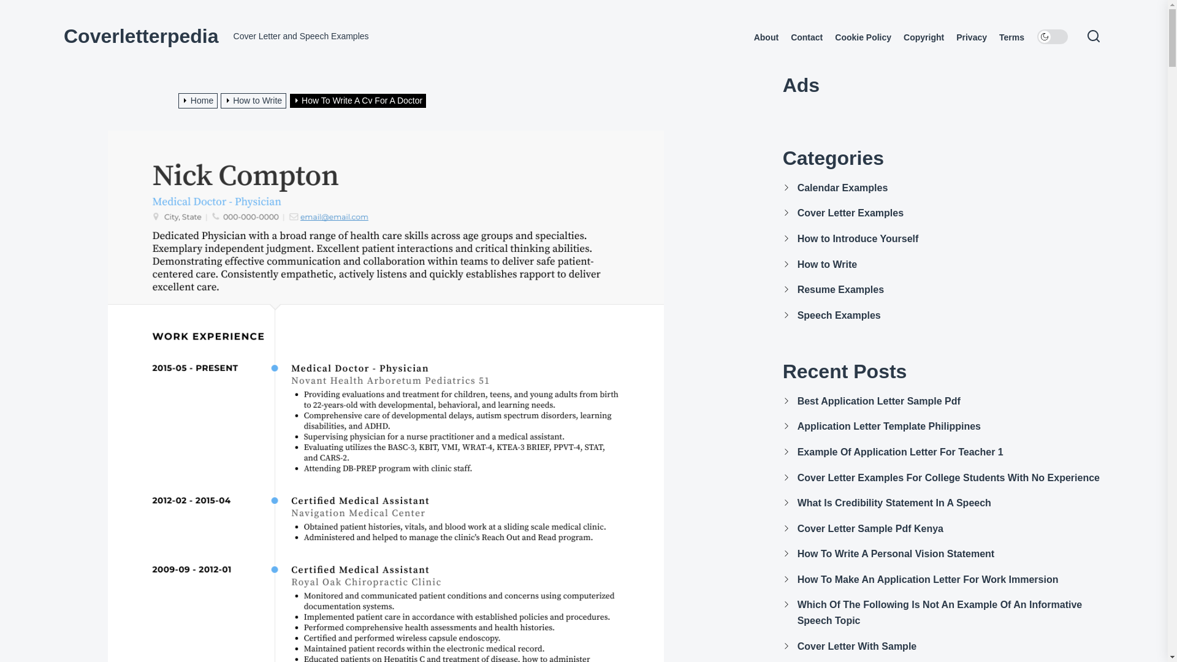 This screenshot has height=662, width=1177. Describe the element at coordinates (971, 37) in the screenshot. I see `Privacy` at that location.